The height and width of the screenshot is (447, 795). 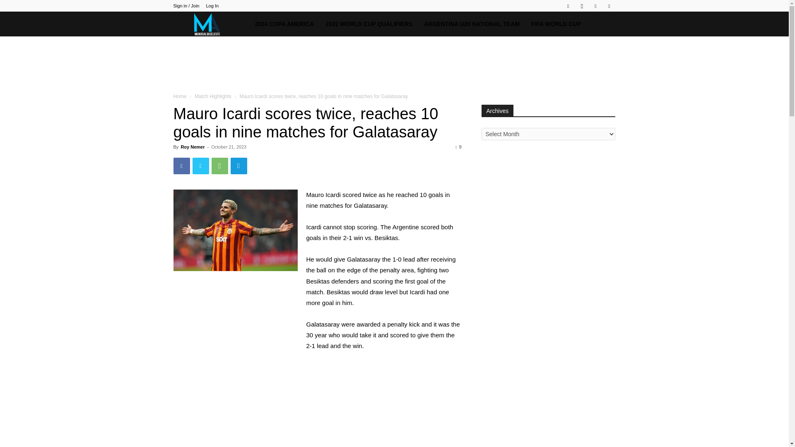 What do you see at coordinates (192, 147) in the screenshot?
I see `Roy Nemer` at bounding box center [192, 147].